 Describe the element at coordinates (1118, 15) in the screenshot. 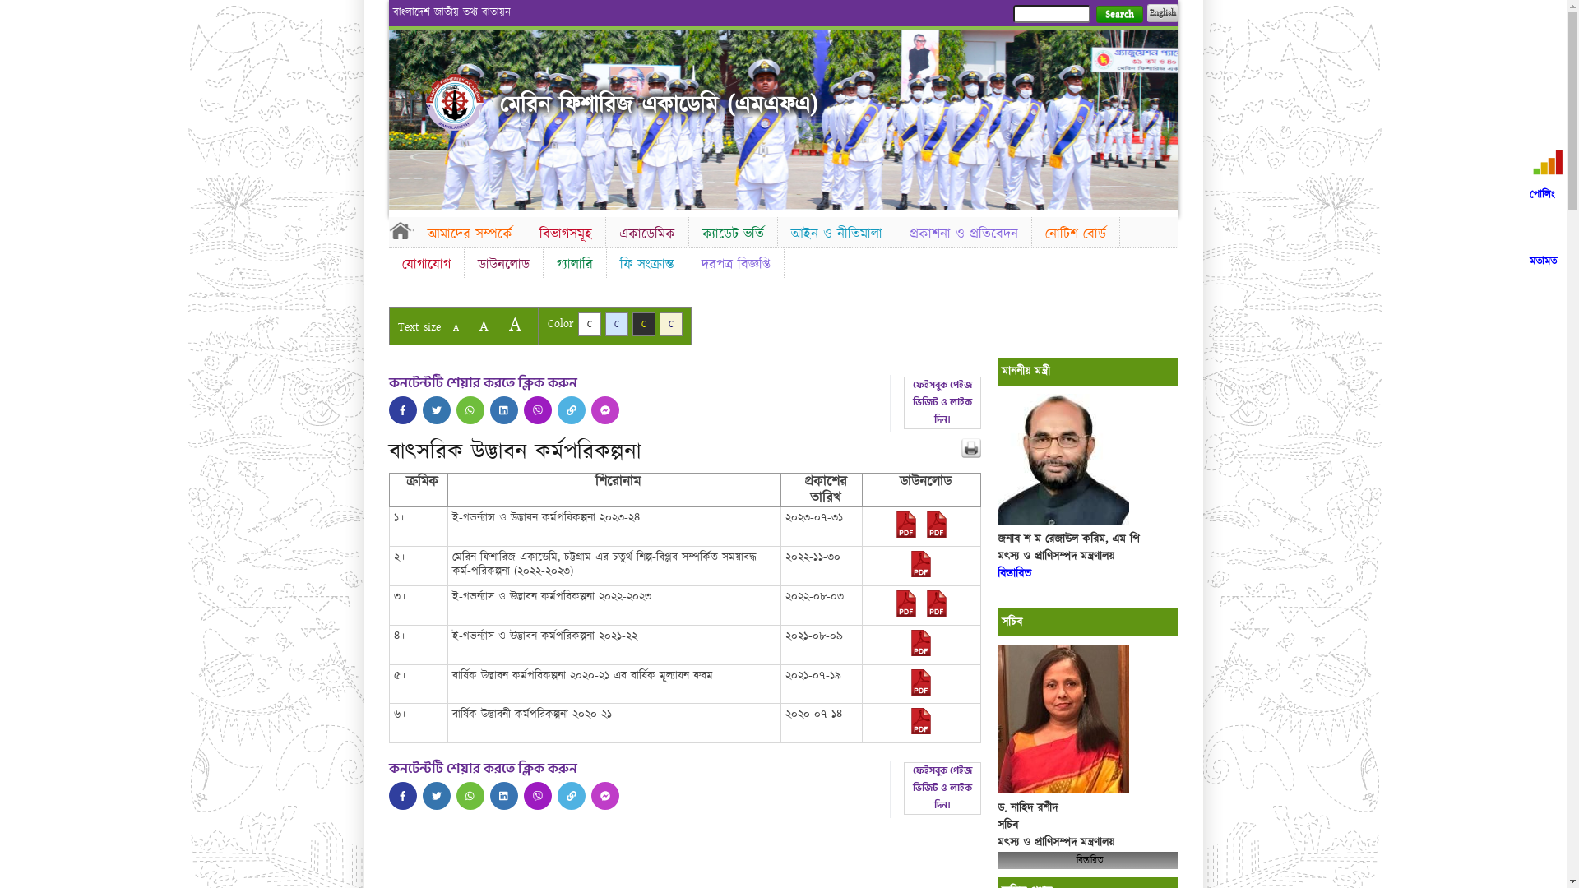

I see `Search` at that location.